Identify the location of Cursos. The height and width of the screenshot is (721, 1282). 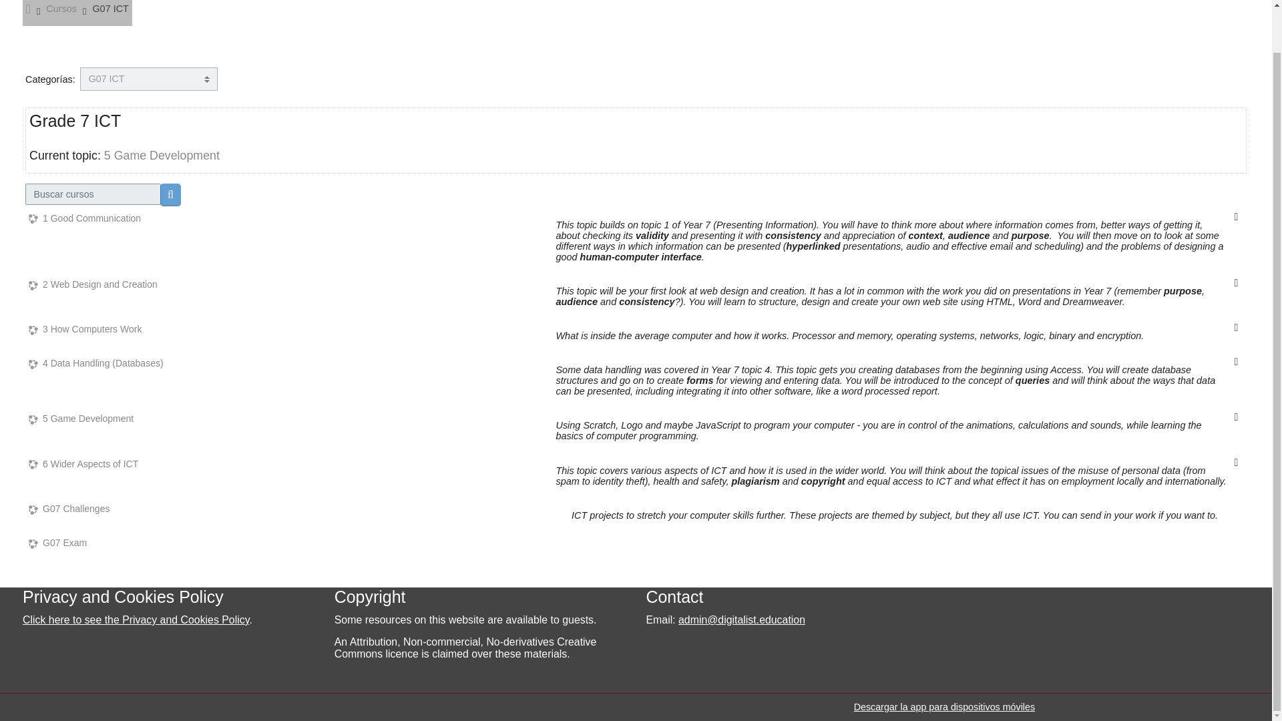
(61, 8).